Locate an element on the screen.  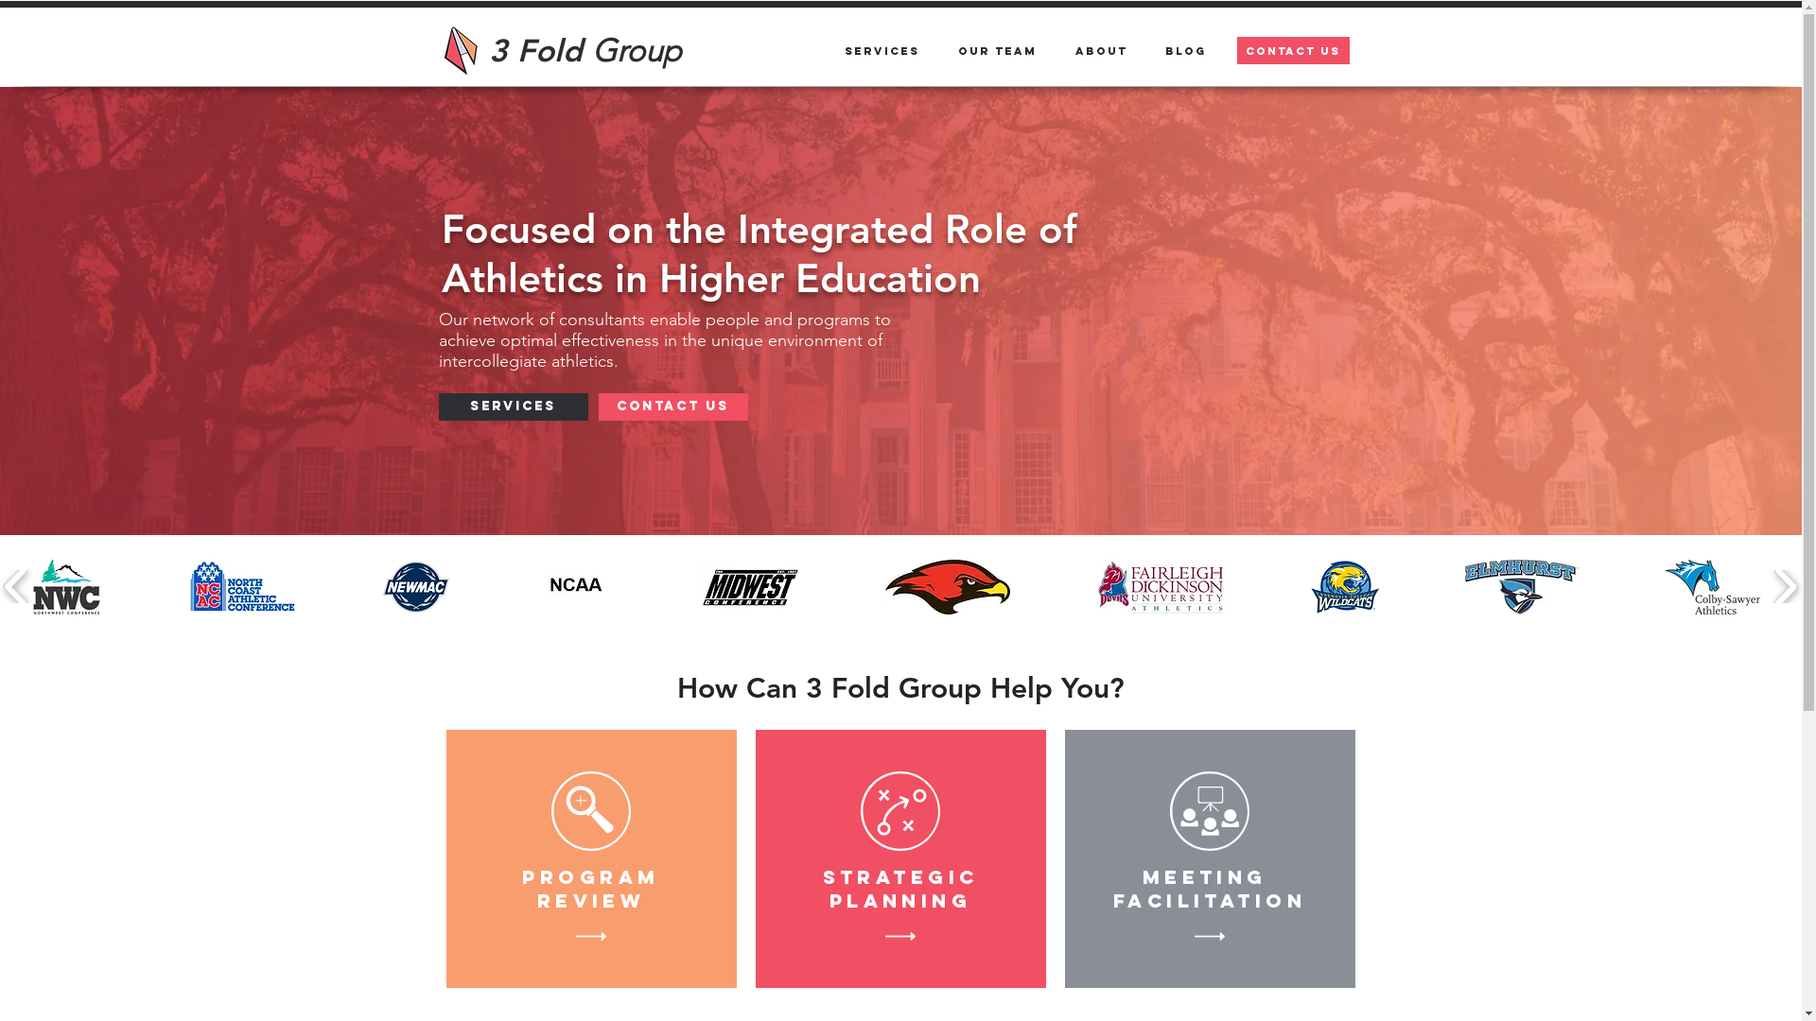
OUR TEAM is located at coordinates (997, 51).